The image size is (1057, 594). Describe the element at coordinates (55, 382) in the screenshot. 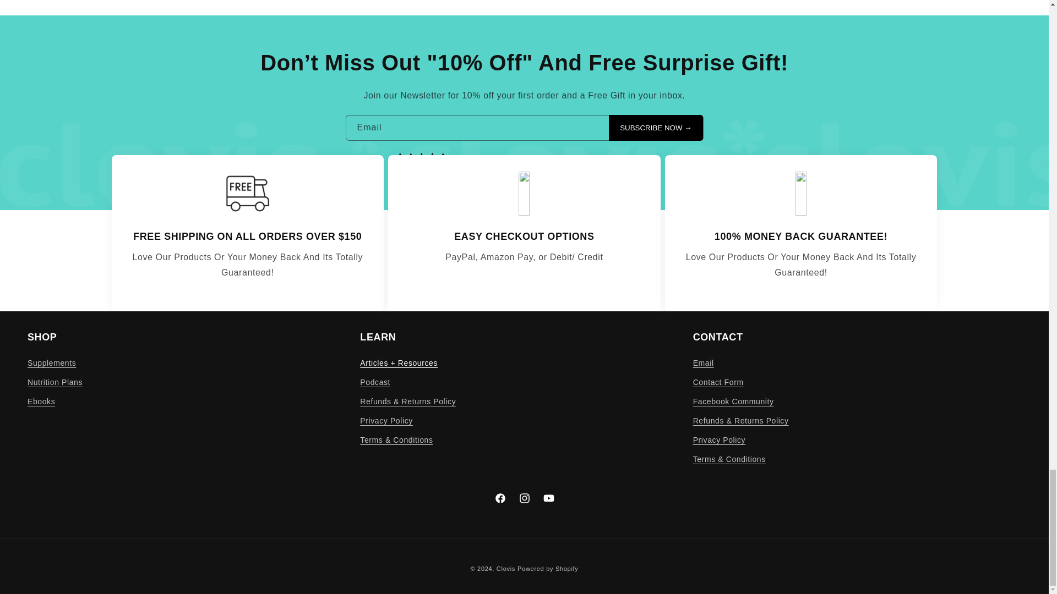

I see `Nutrition Plans` at that location.